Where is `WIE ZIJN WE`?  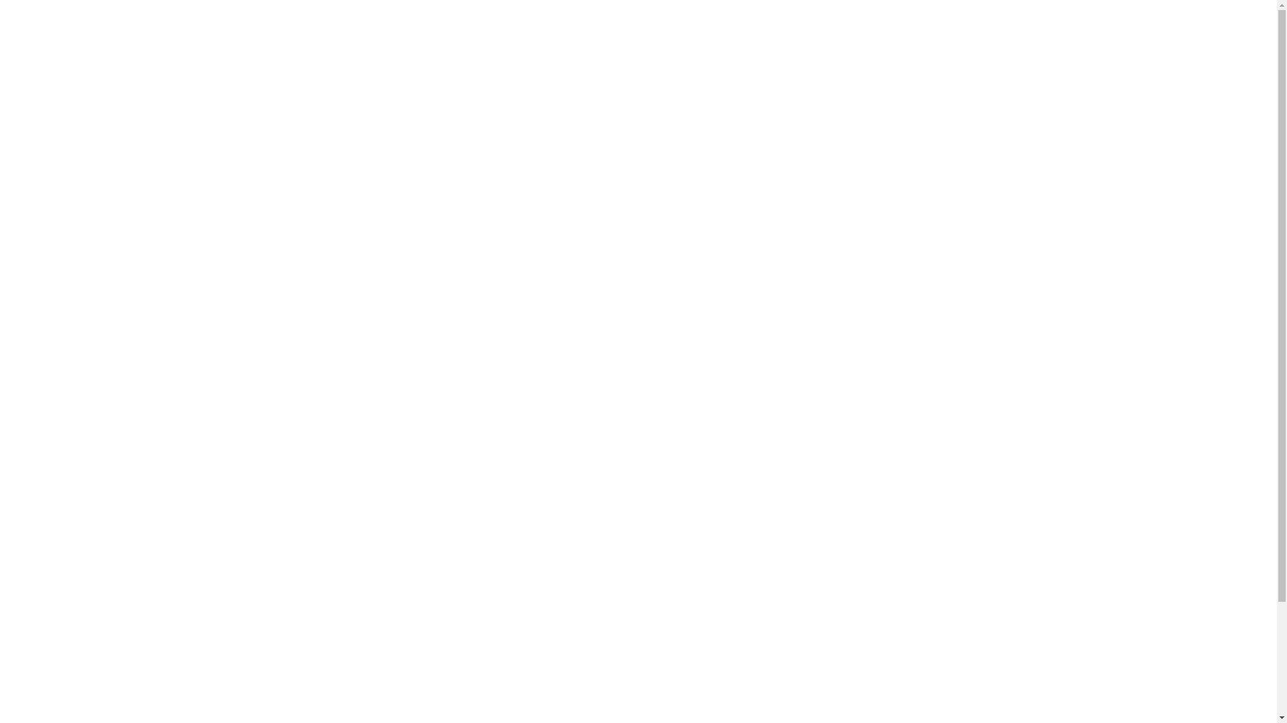
WIE ZIJN WE is located at coordinates (326, 66).